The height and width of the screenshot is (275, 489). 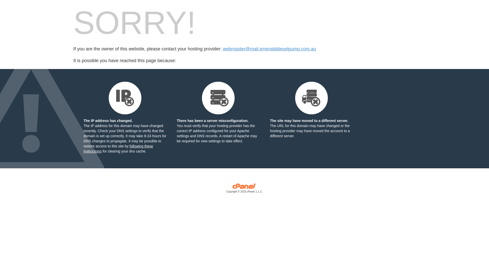 I want to click on following these instructions, so click(x=118, y=149).